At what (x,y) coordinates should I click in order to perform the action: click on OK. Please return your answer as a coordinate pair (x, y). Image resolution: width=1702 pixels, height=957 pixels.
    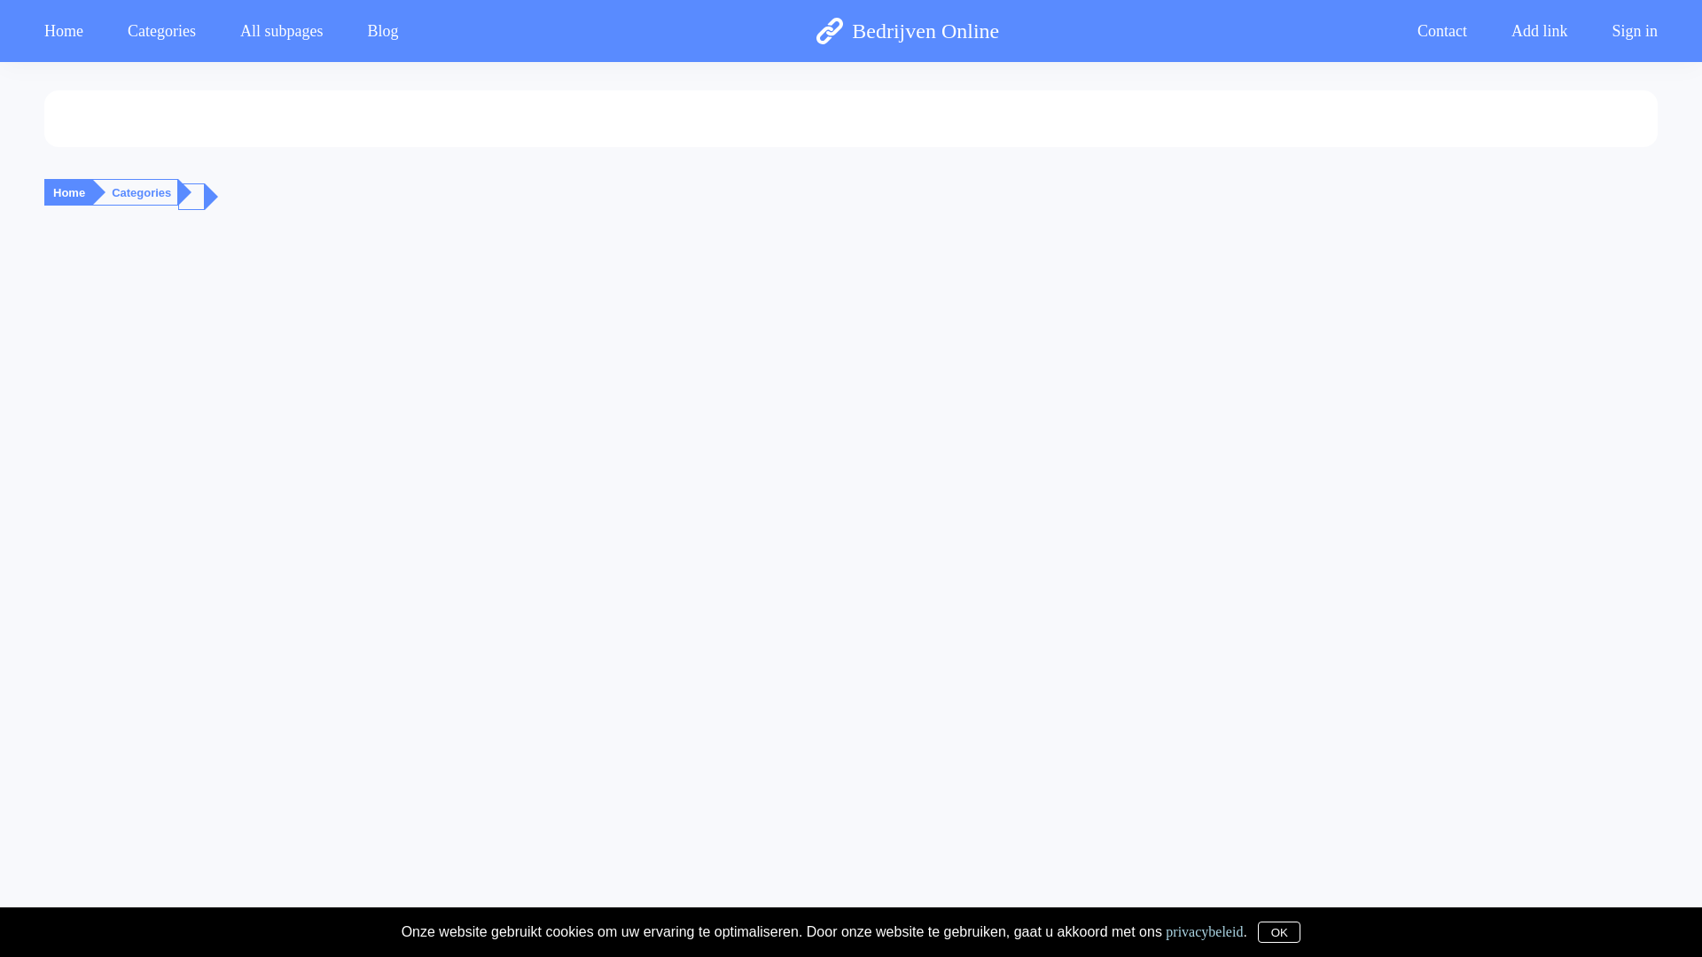
    Looking at the image, I should click on (1279, 932).